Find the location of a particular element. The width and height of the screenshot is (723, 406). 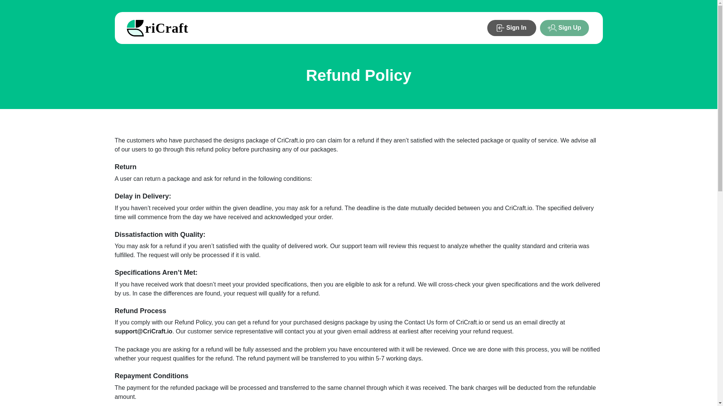

Sign Up is located at coordinates (564, 28).